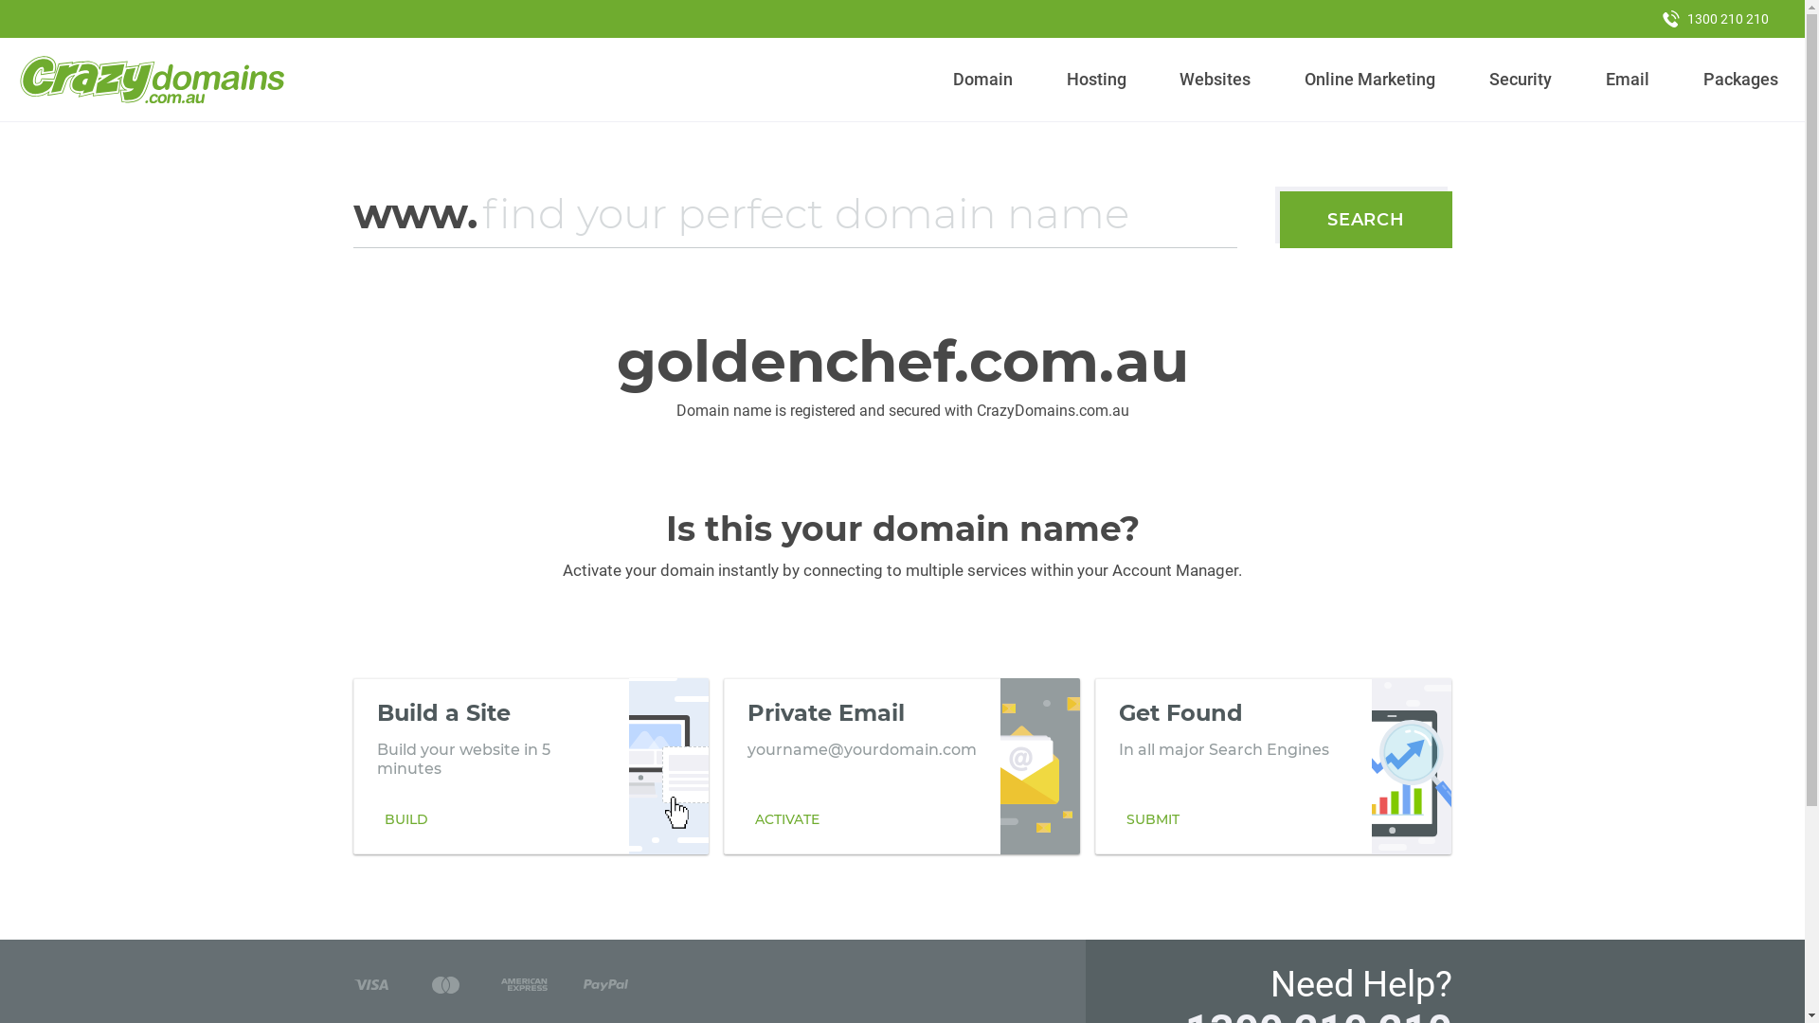 The height and width of the screenshot is (1023, 1819). Describe the element at coordinates (1273, 766) in the screenshot. I see `Get Found
In all major Search Engines
SUBMIT` at that location.